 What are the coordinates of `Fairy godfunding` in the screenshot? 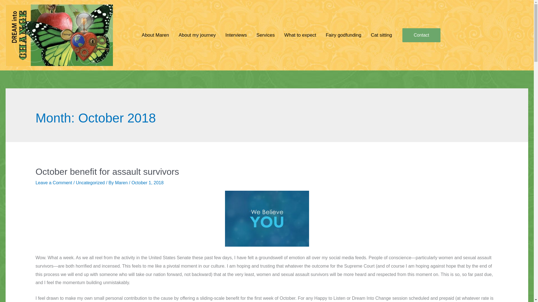 It's located at (343, 35).